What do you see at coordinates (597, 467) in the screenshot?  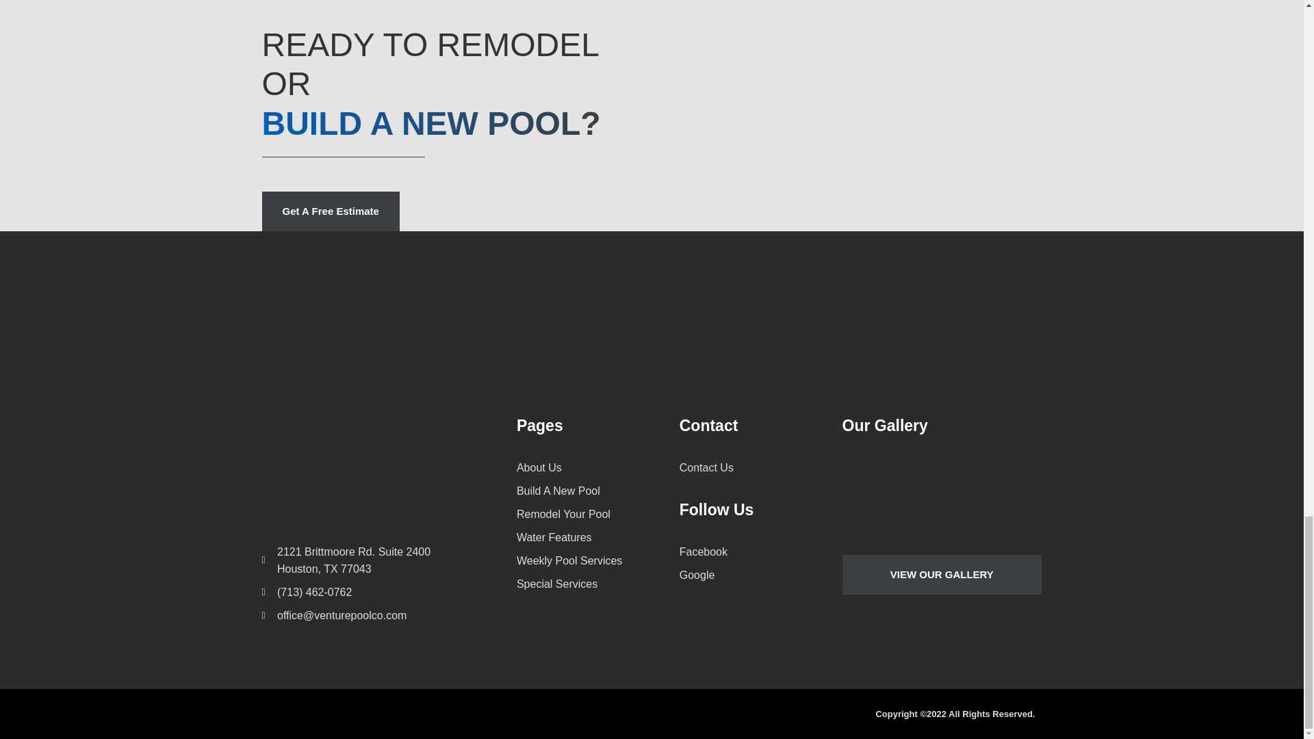 I see `About Us` at bounding box center [597, 467].